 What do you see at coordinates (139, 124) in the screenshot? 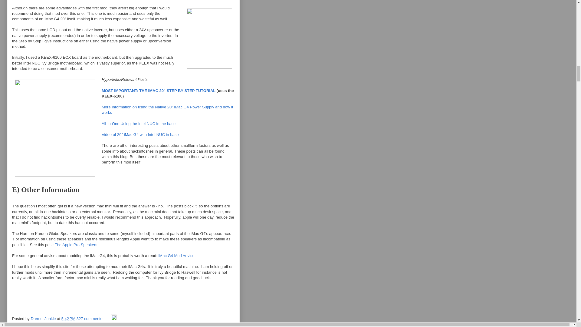
I see `All-In-One Using the Intel NUC in the base` at bounding box center [139, 124].